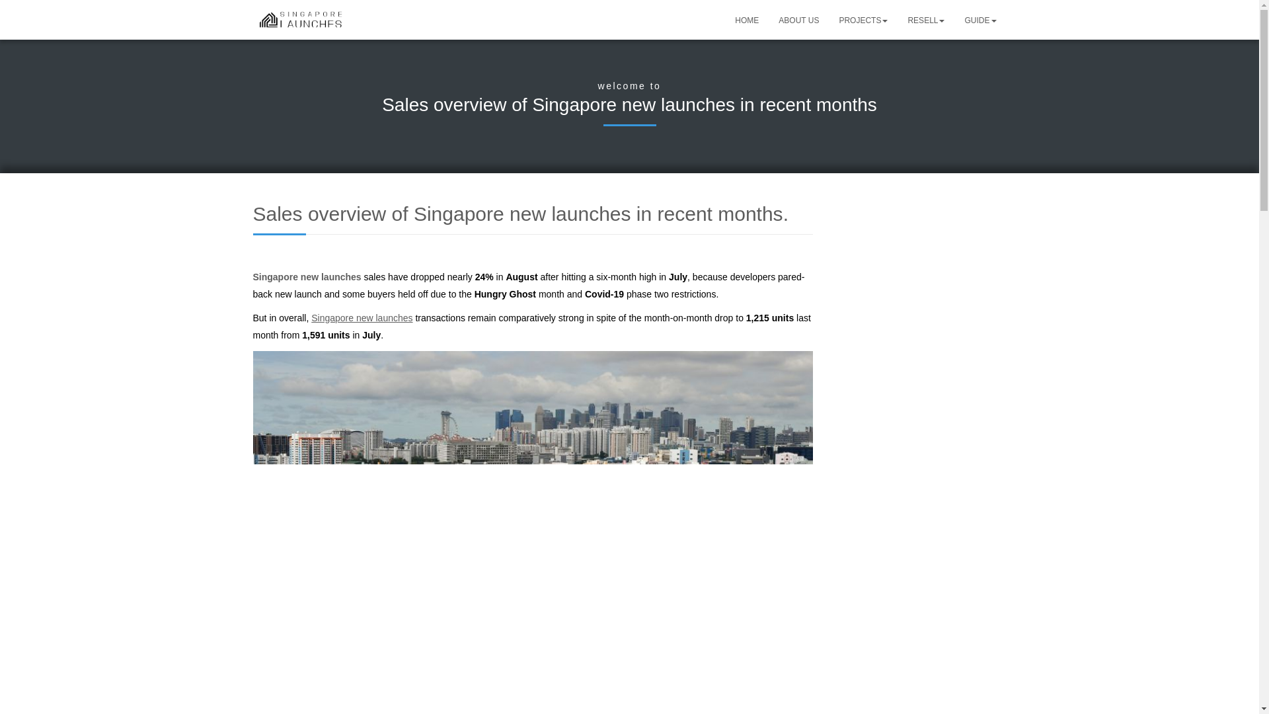  Describe the element at coordinates (362, 318) in the screenshot. I see `Singapore new launches` at that location.